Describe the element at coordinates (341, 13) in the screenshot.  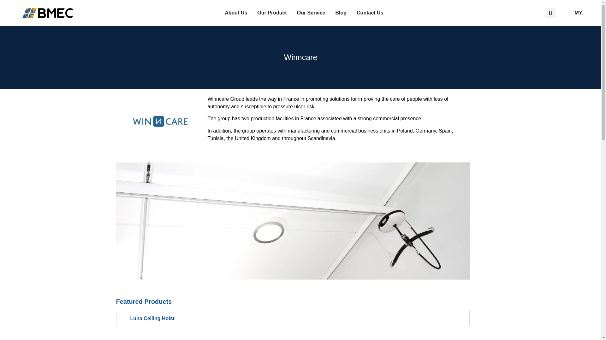
I see `Blog` at that location.